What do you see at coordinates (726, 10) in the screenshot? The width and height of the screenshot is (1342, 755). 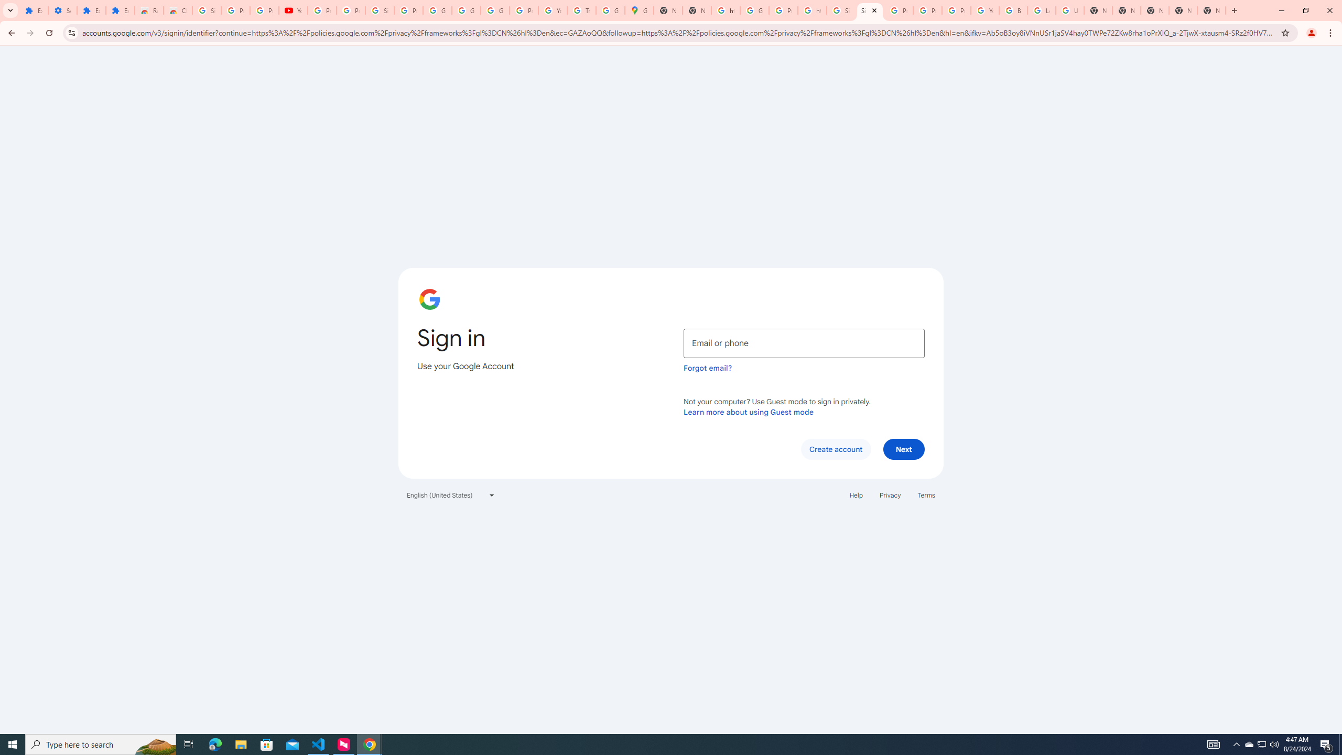 I see `https://scholar.google.com/` at bounding box center [726, 10].